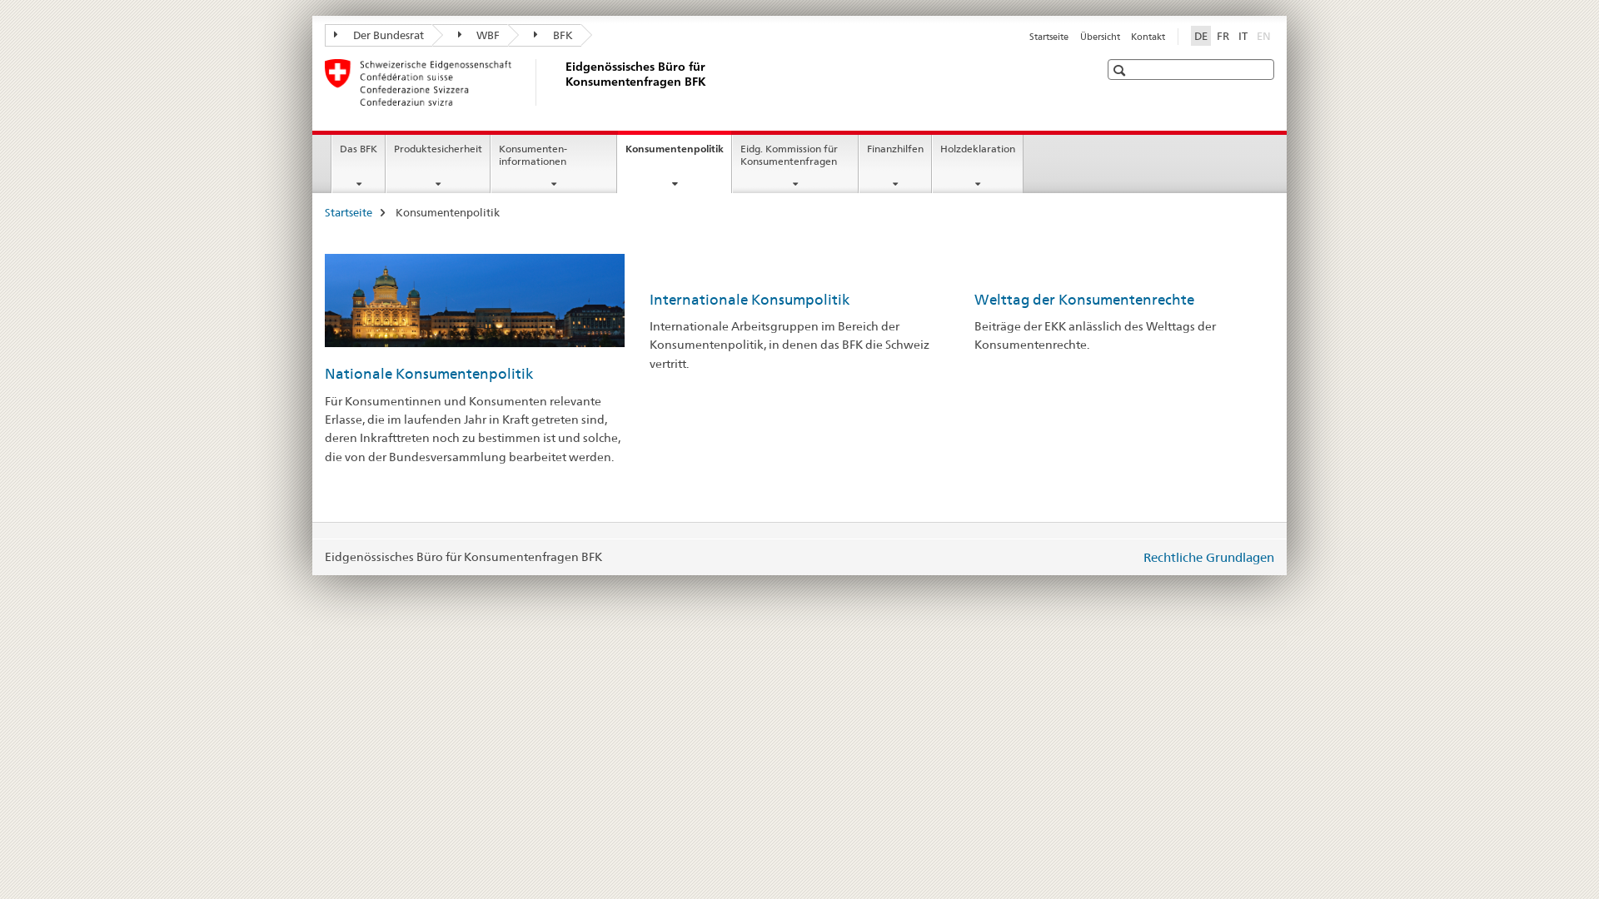 Image resolution: width=1599 pixels, height=899 pixels. I want to click on Welttag der Konsumentenrechte, so click(1084, 300).